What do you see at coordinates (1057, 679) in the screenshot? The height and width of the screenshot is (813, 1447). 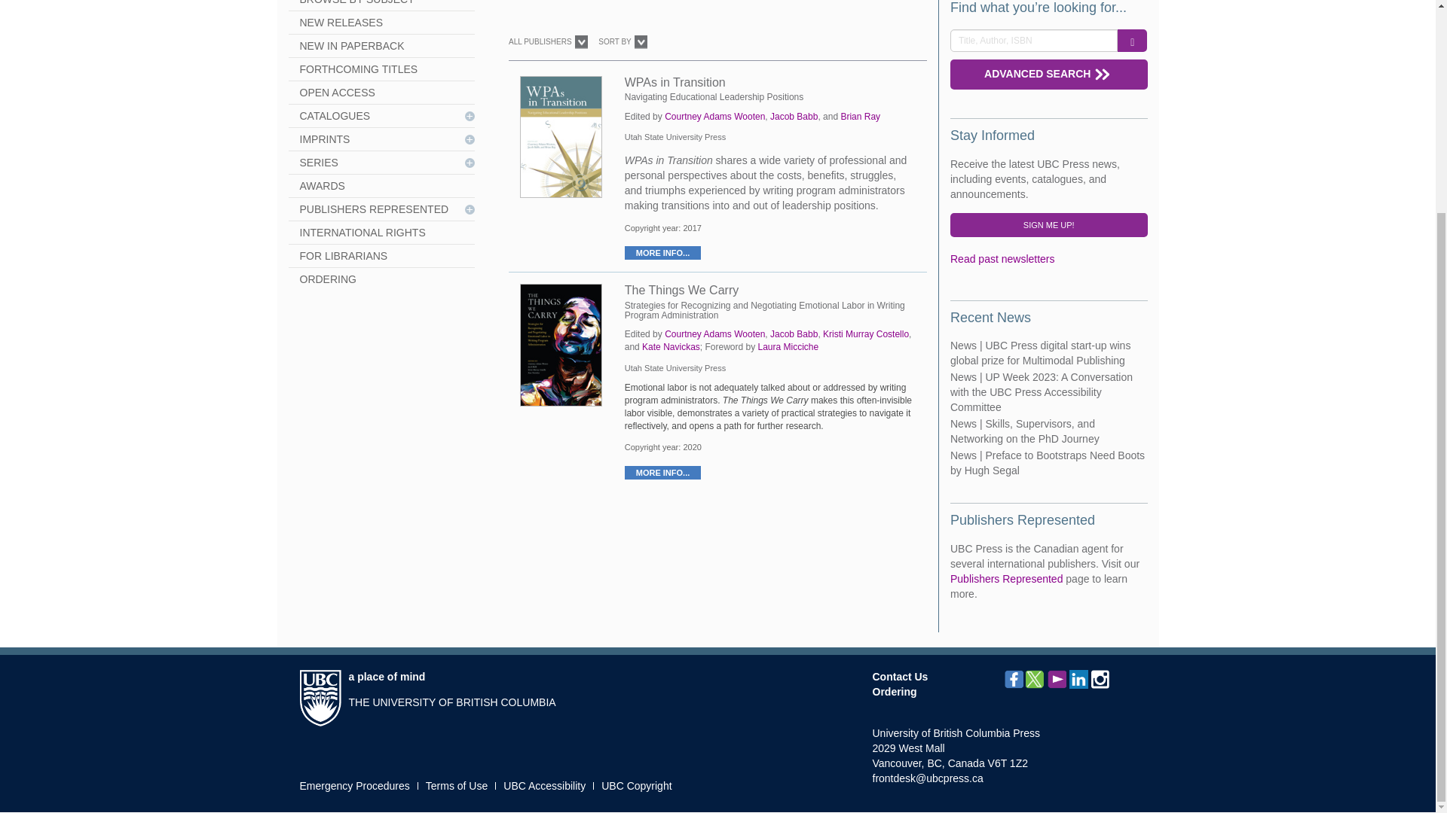 I see `YouTube page` at bounding box center [1057, 679].